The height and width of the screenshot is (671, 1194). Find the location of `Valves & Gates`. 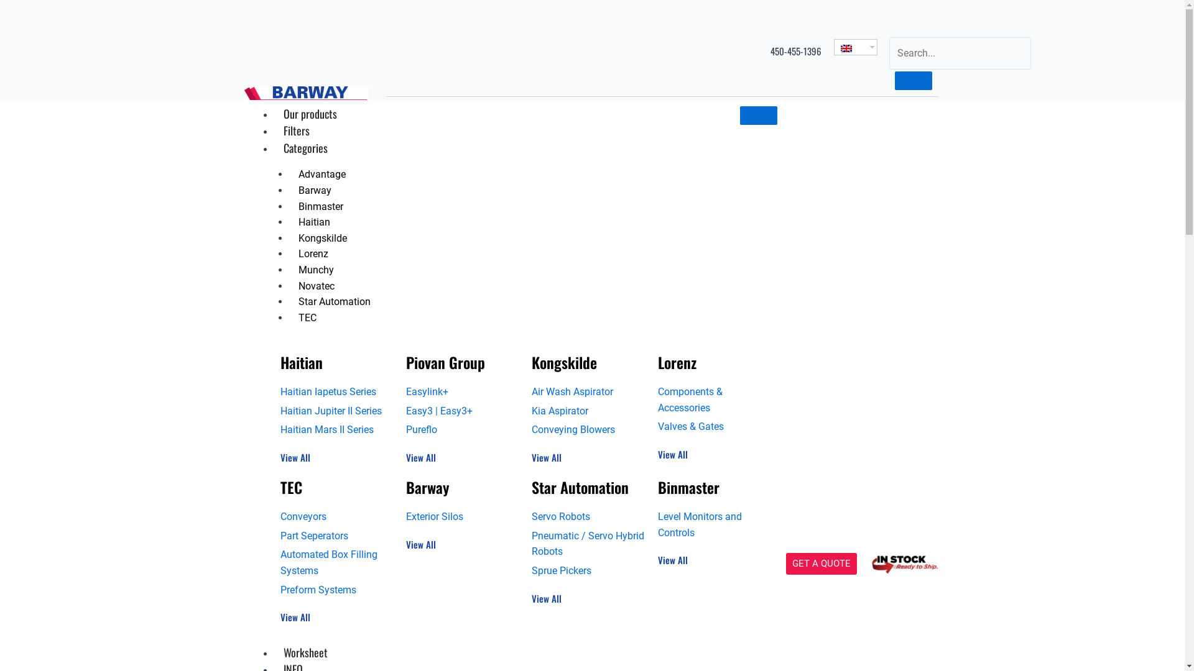

Valves & Gates is located at coordinates (715, 427).